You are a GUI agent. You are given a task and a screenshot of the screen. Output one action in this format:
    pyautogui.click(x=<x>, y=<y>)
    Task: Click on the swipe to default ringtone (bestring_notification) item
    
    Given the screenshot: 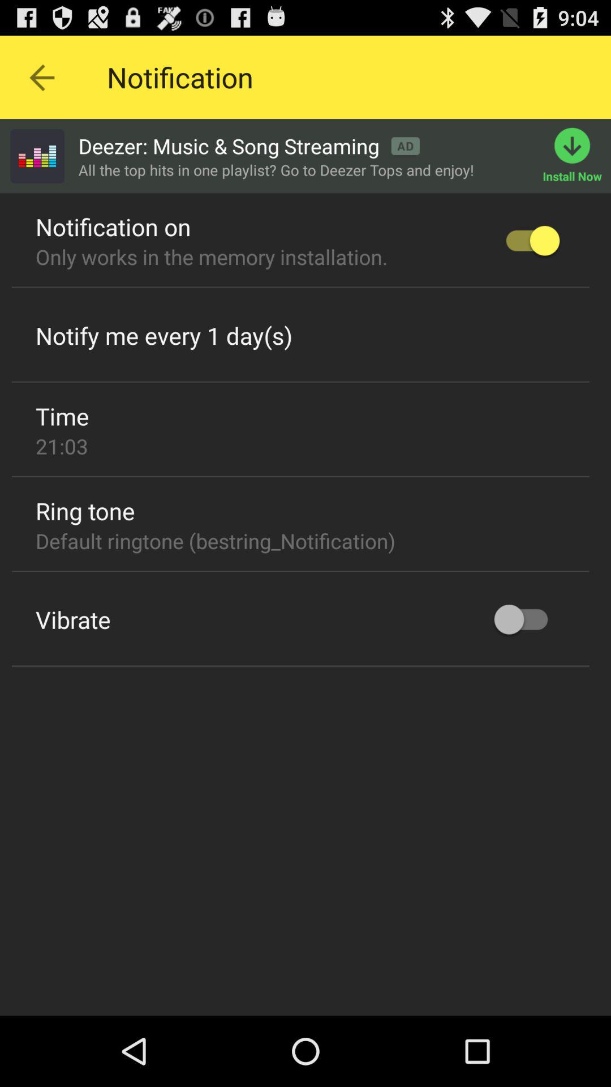 What is the action you would take?
    pyautogui.click(x=215, y=541)
    